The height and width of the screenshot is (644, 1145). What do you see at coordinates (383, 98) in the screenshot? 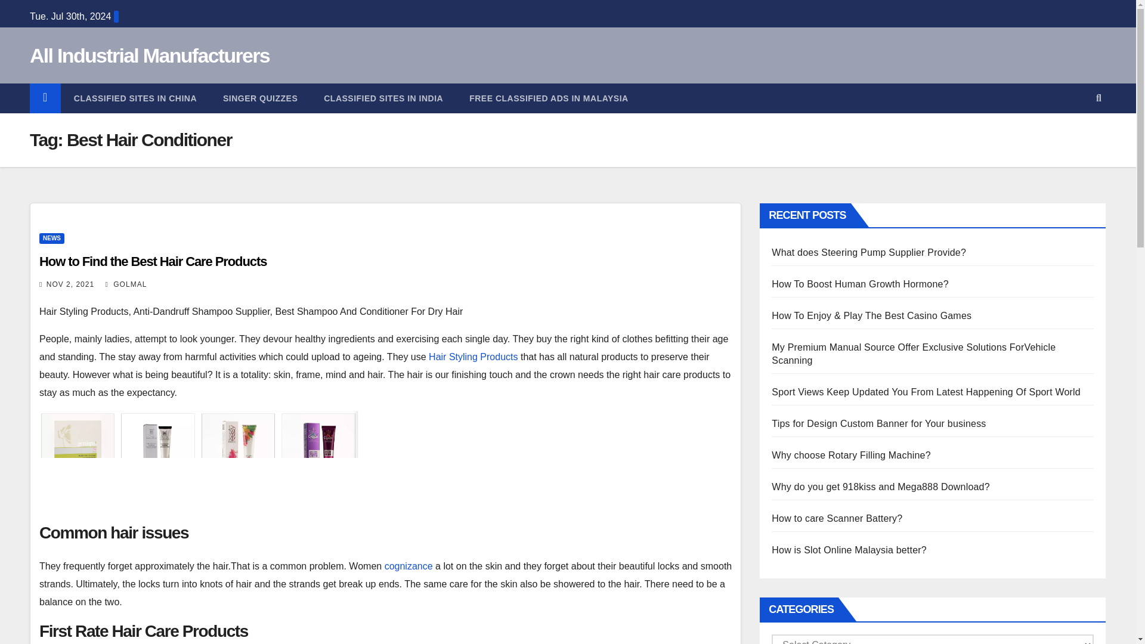
I see `Classified Sites in India` at bounding box center [383, 98].